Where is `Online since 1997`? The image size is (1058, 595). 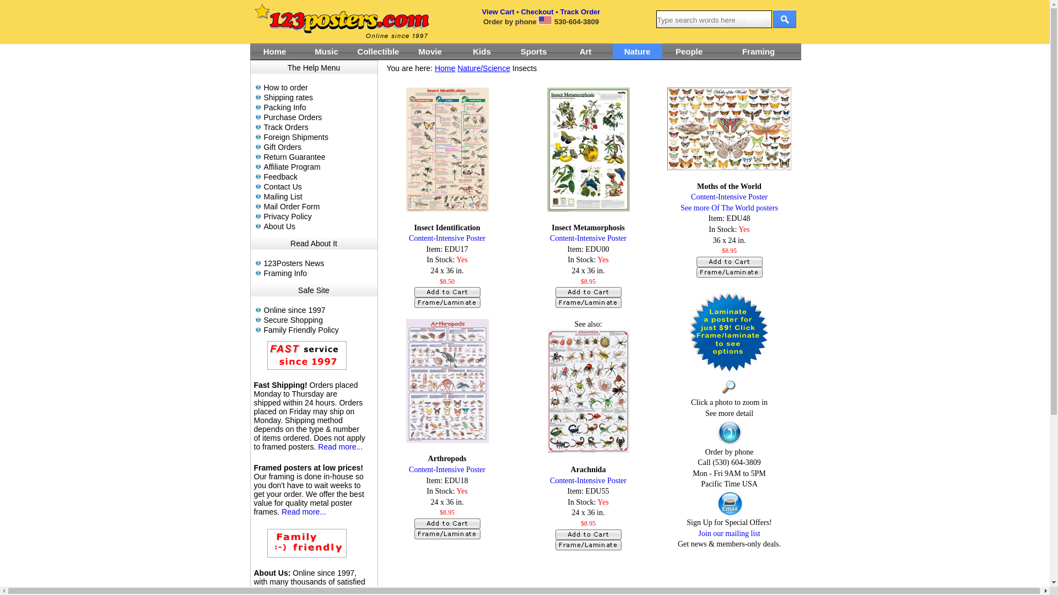 Online since 1997 is located at coordinates (319, 310).